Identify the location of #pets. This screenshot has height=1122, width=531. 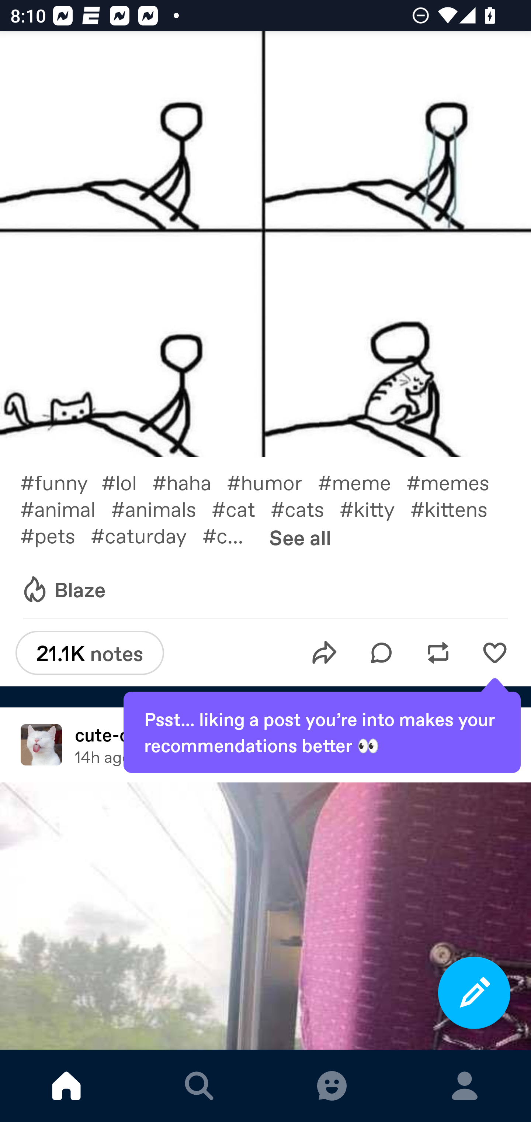
(55, 535).